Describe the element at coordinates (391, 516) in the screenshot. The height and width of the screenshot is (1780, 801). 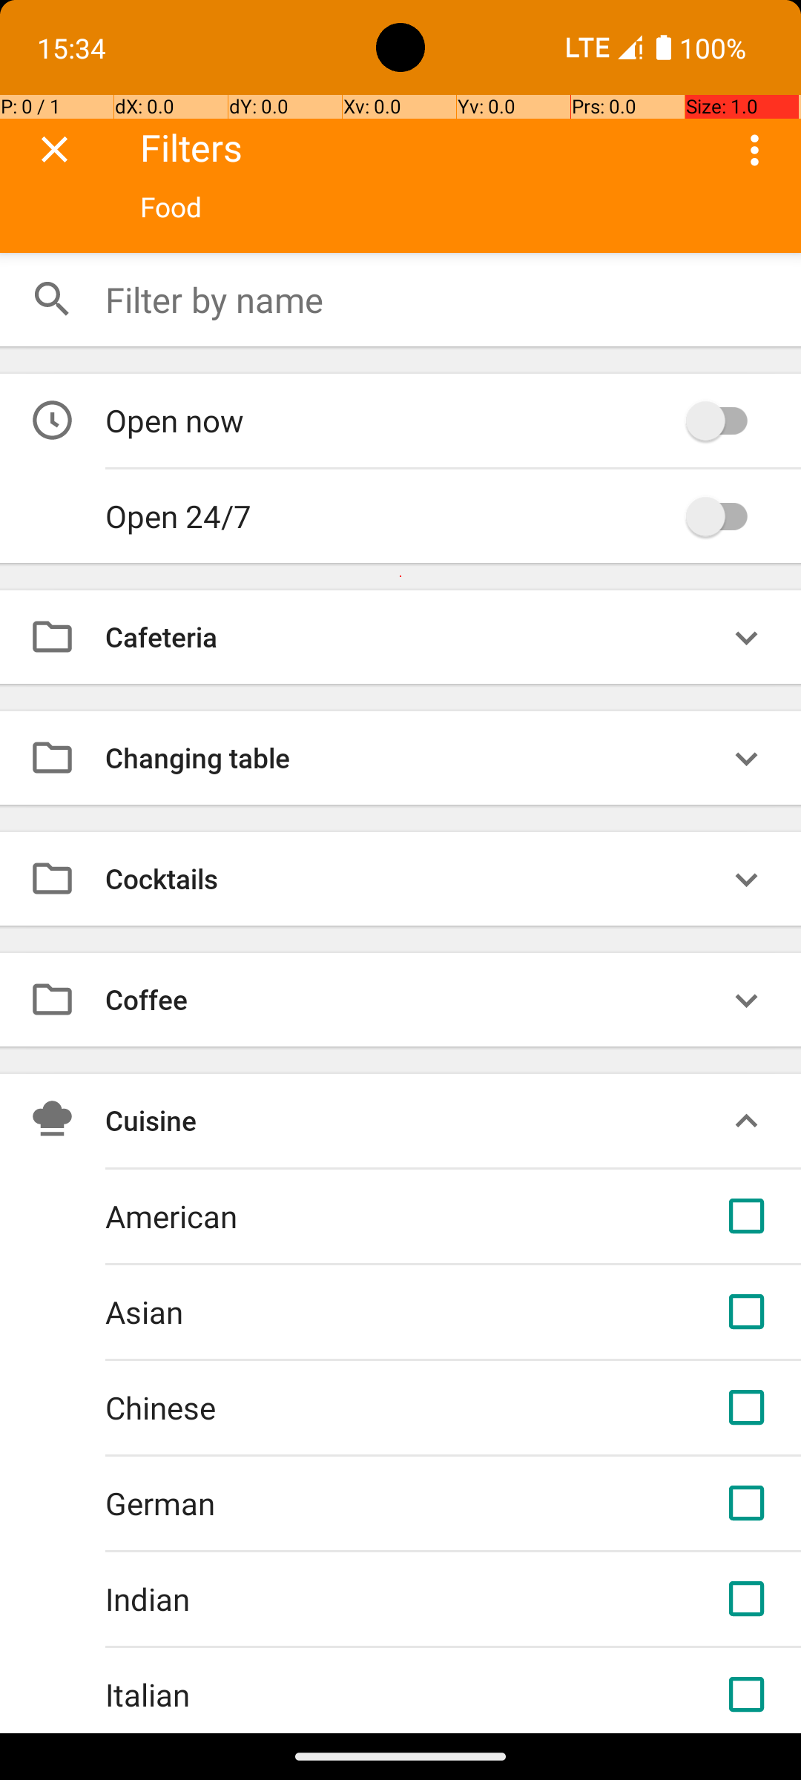
I see `Open 24/7` at that location.